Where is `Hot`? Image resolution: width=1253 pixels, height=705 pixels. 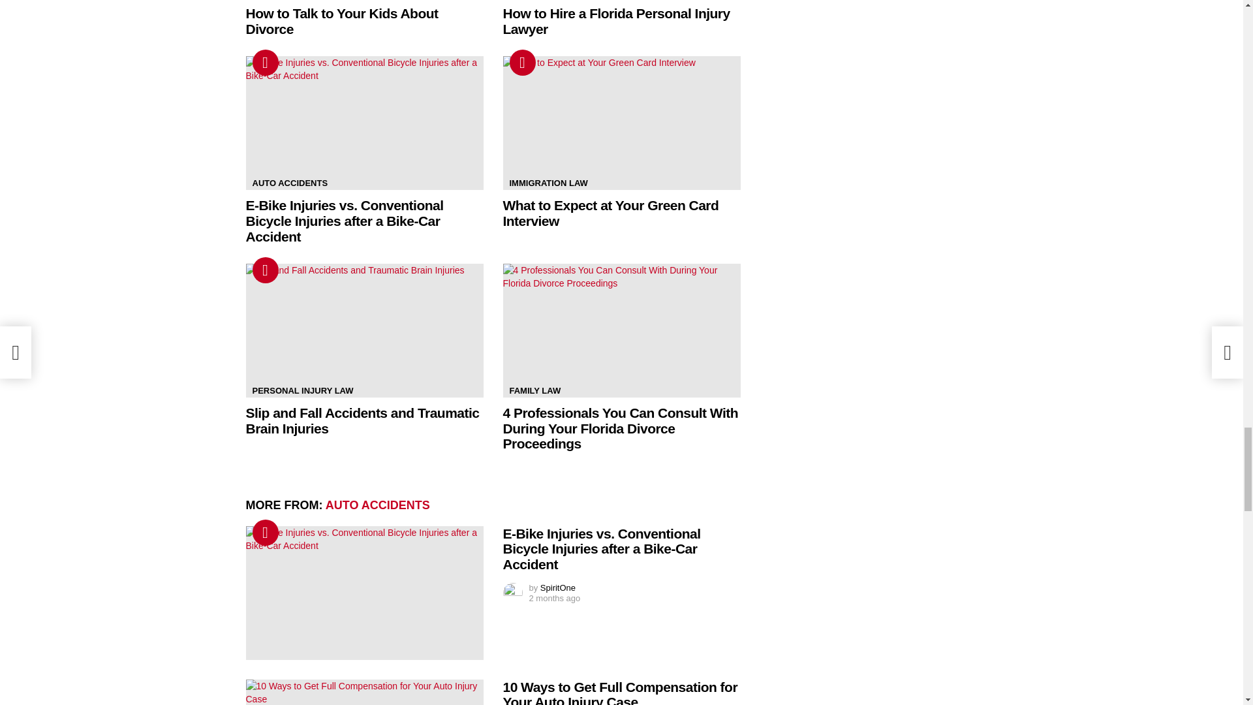 Hot is located at coordinates (265, 62).